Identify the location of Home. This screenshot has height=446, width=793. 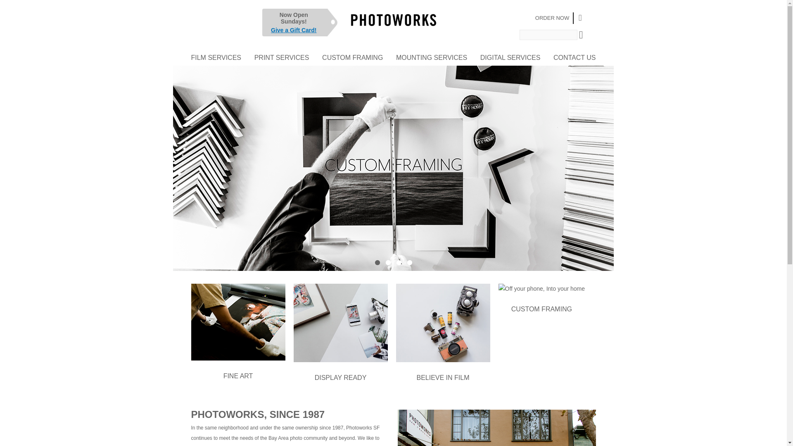
(393, 26).